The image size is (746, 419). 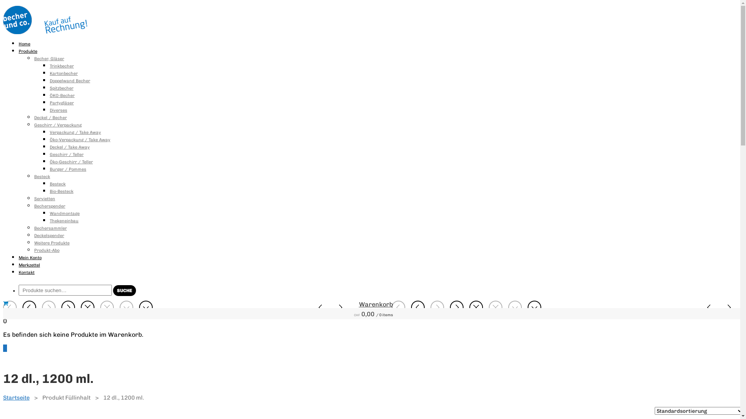 I want to click on Diverses, so click(x=58, y=110).